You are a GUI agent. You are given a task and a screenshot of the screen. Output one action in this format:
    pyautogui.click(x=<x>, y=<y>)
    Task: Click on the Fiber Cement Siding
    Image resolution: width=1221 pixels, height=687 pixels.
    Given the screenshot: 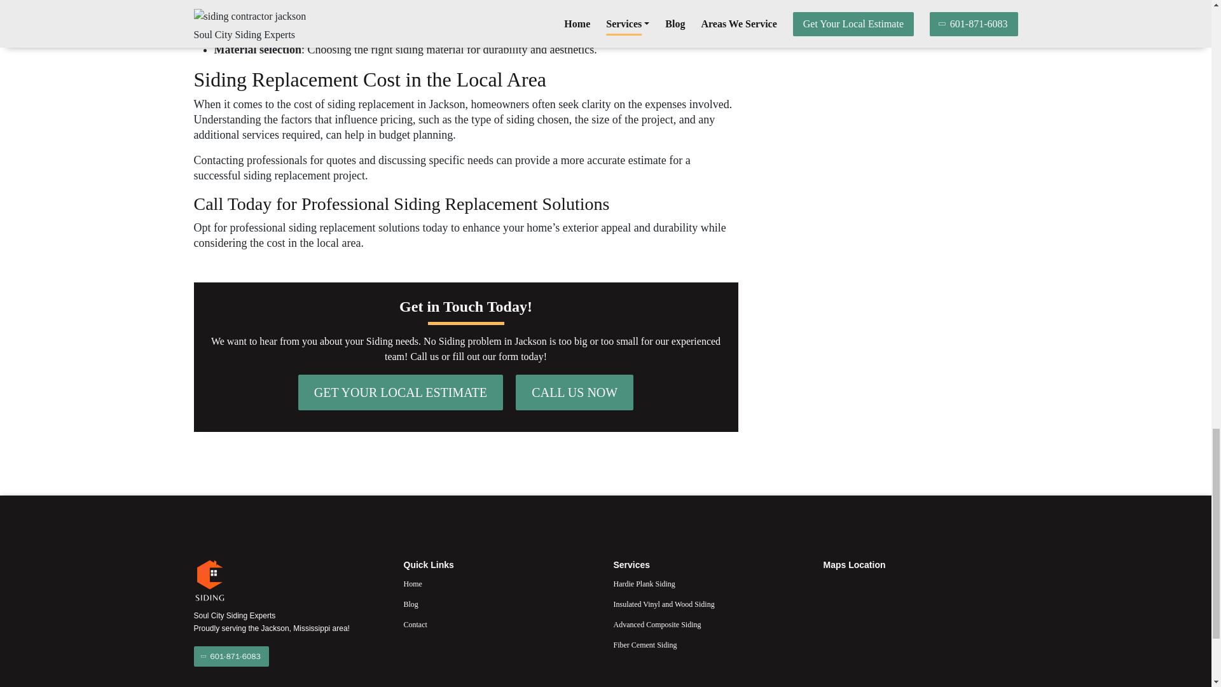 What is the action you would take?
    pyautogui.click(x=710, y=645)
    